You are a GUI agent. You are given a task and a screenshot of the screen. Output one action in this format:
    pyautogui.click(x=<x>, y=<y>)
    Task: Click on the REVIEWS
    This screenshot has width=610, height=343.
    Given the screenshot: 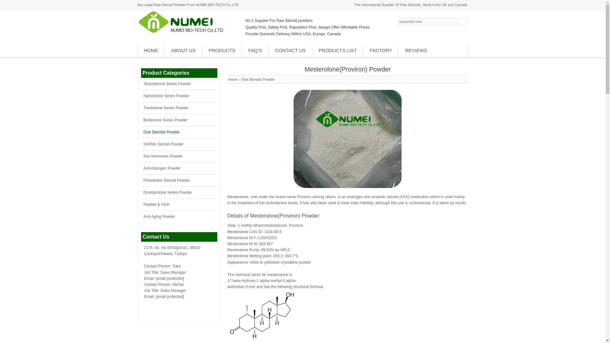 What is the action you would take?
    pyautogui.click(x=416, y=50)
    